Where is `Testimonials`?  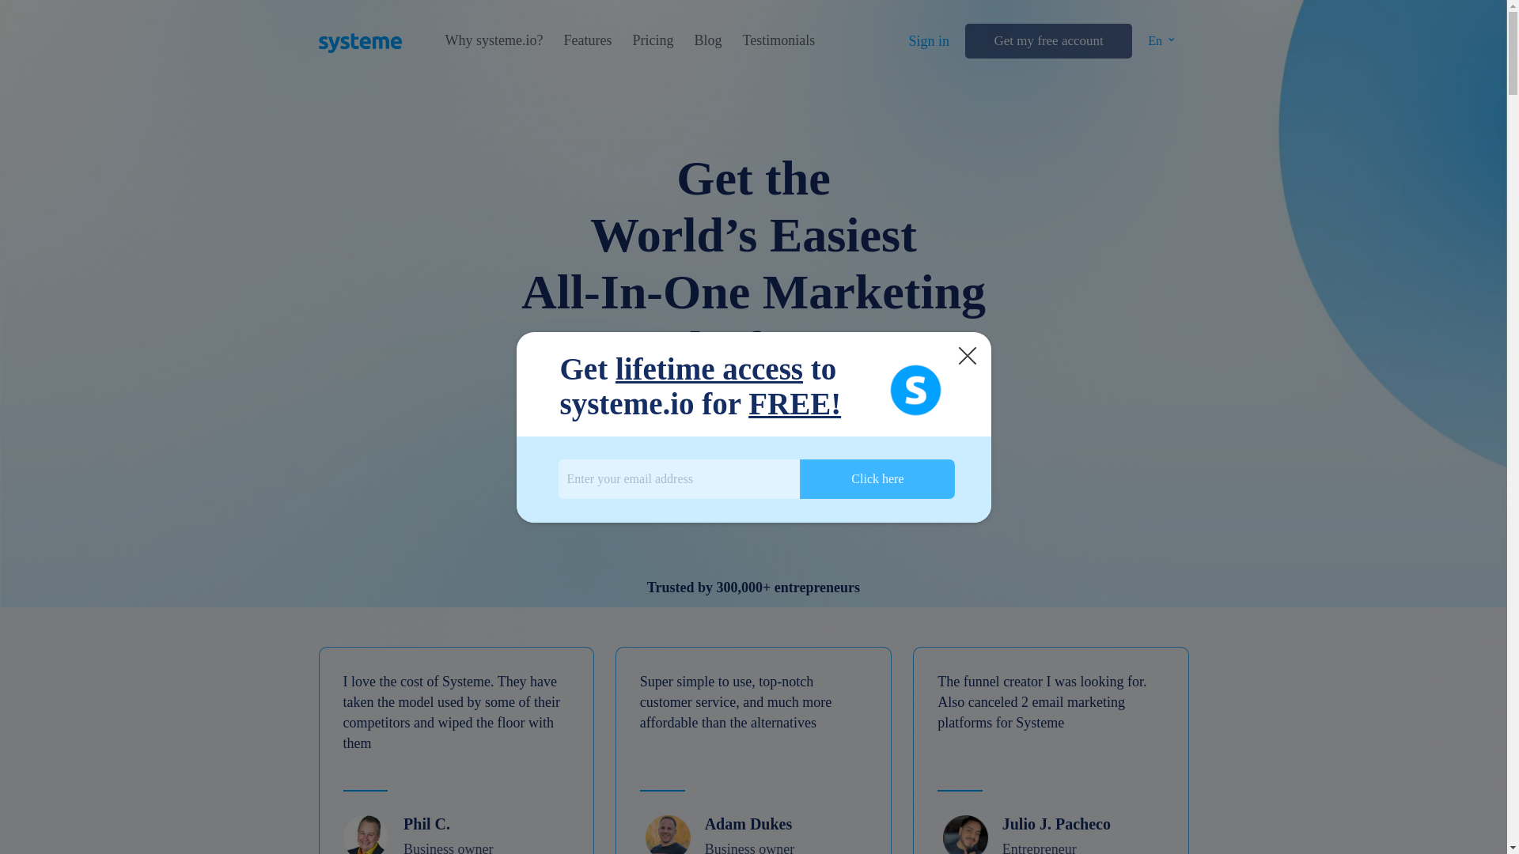
Testimonials is located at coordinates (778, 40).